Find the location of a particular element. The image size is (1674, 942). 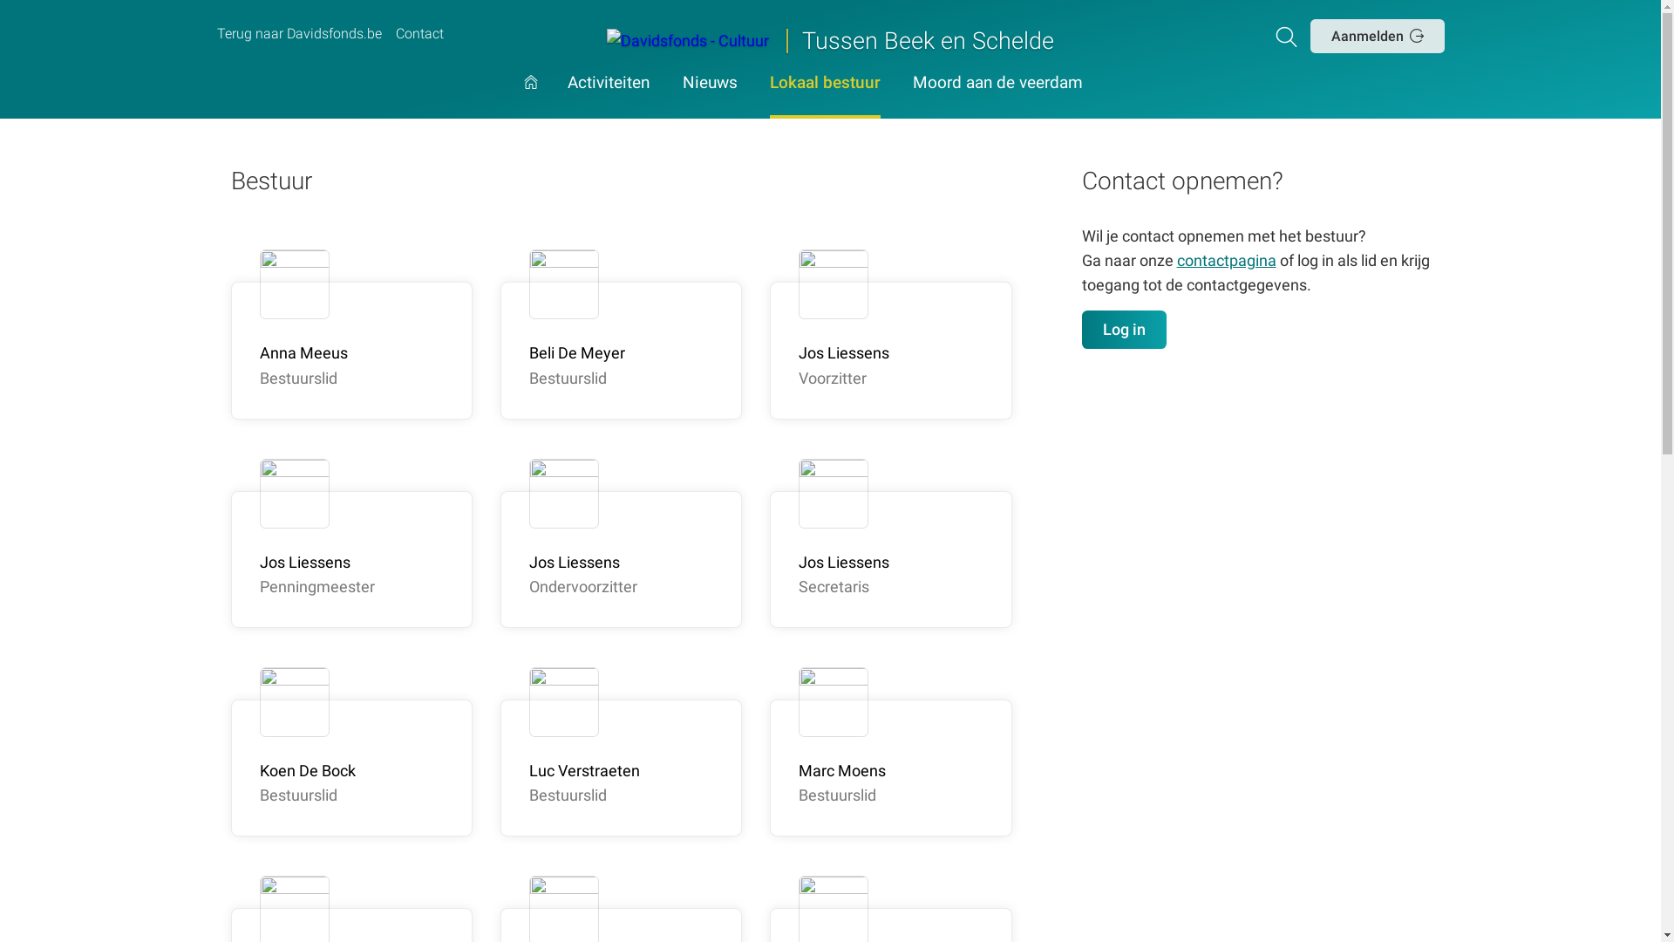

contactpagina is located at coordinates (1227, 260).